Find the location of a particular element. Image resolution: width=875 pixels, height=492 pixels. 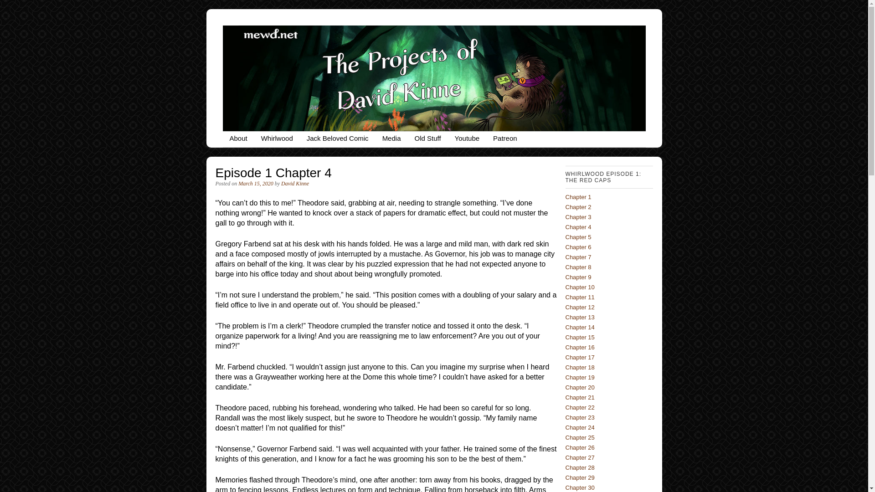

Whirlwood is located at coordinates (277, 139).